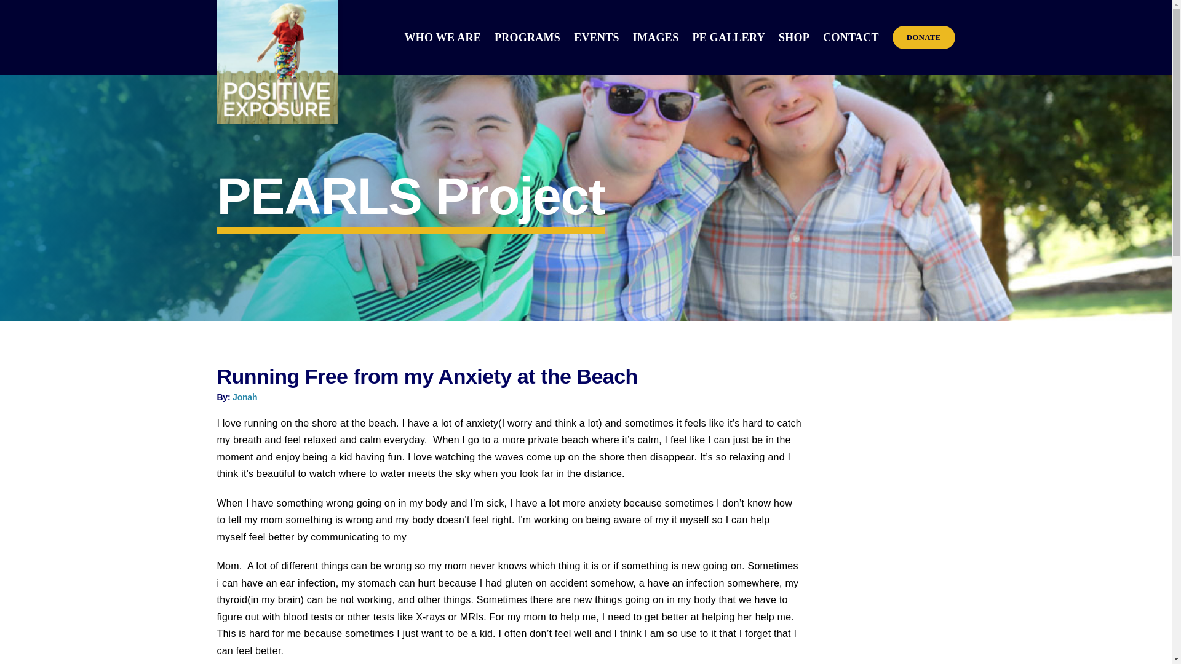 The image size is (1181, 664). What do you see at coordinates (245, 397) in the screenshot?
I see `Jonah` at bounding box center [245, 397].